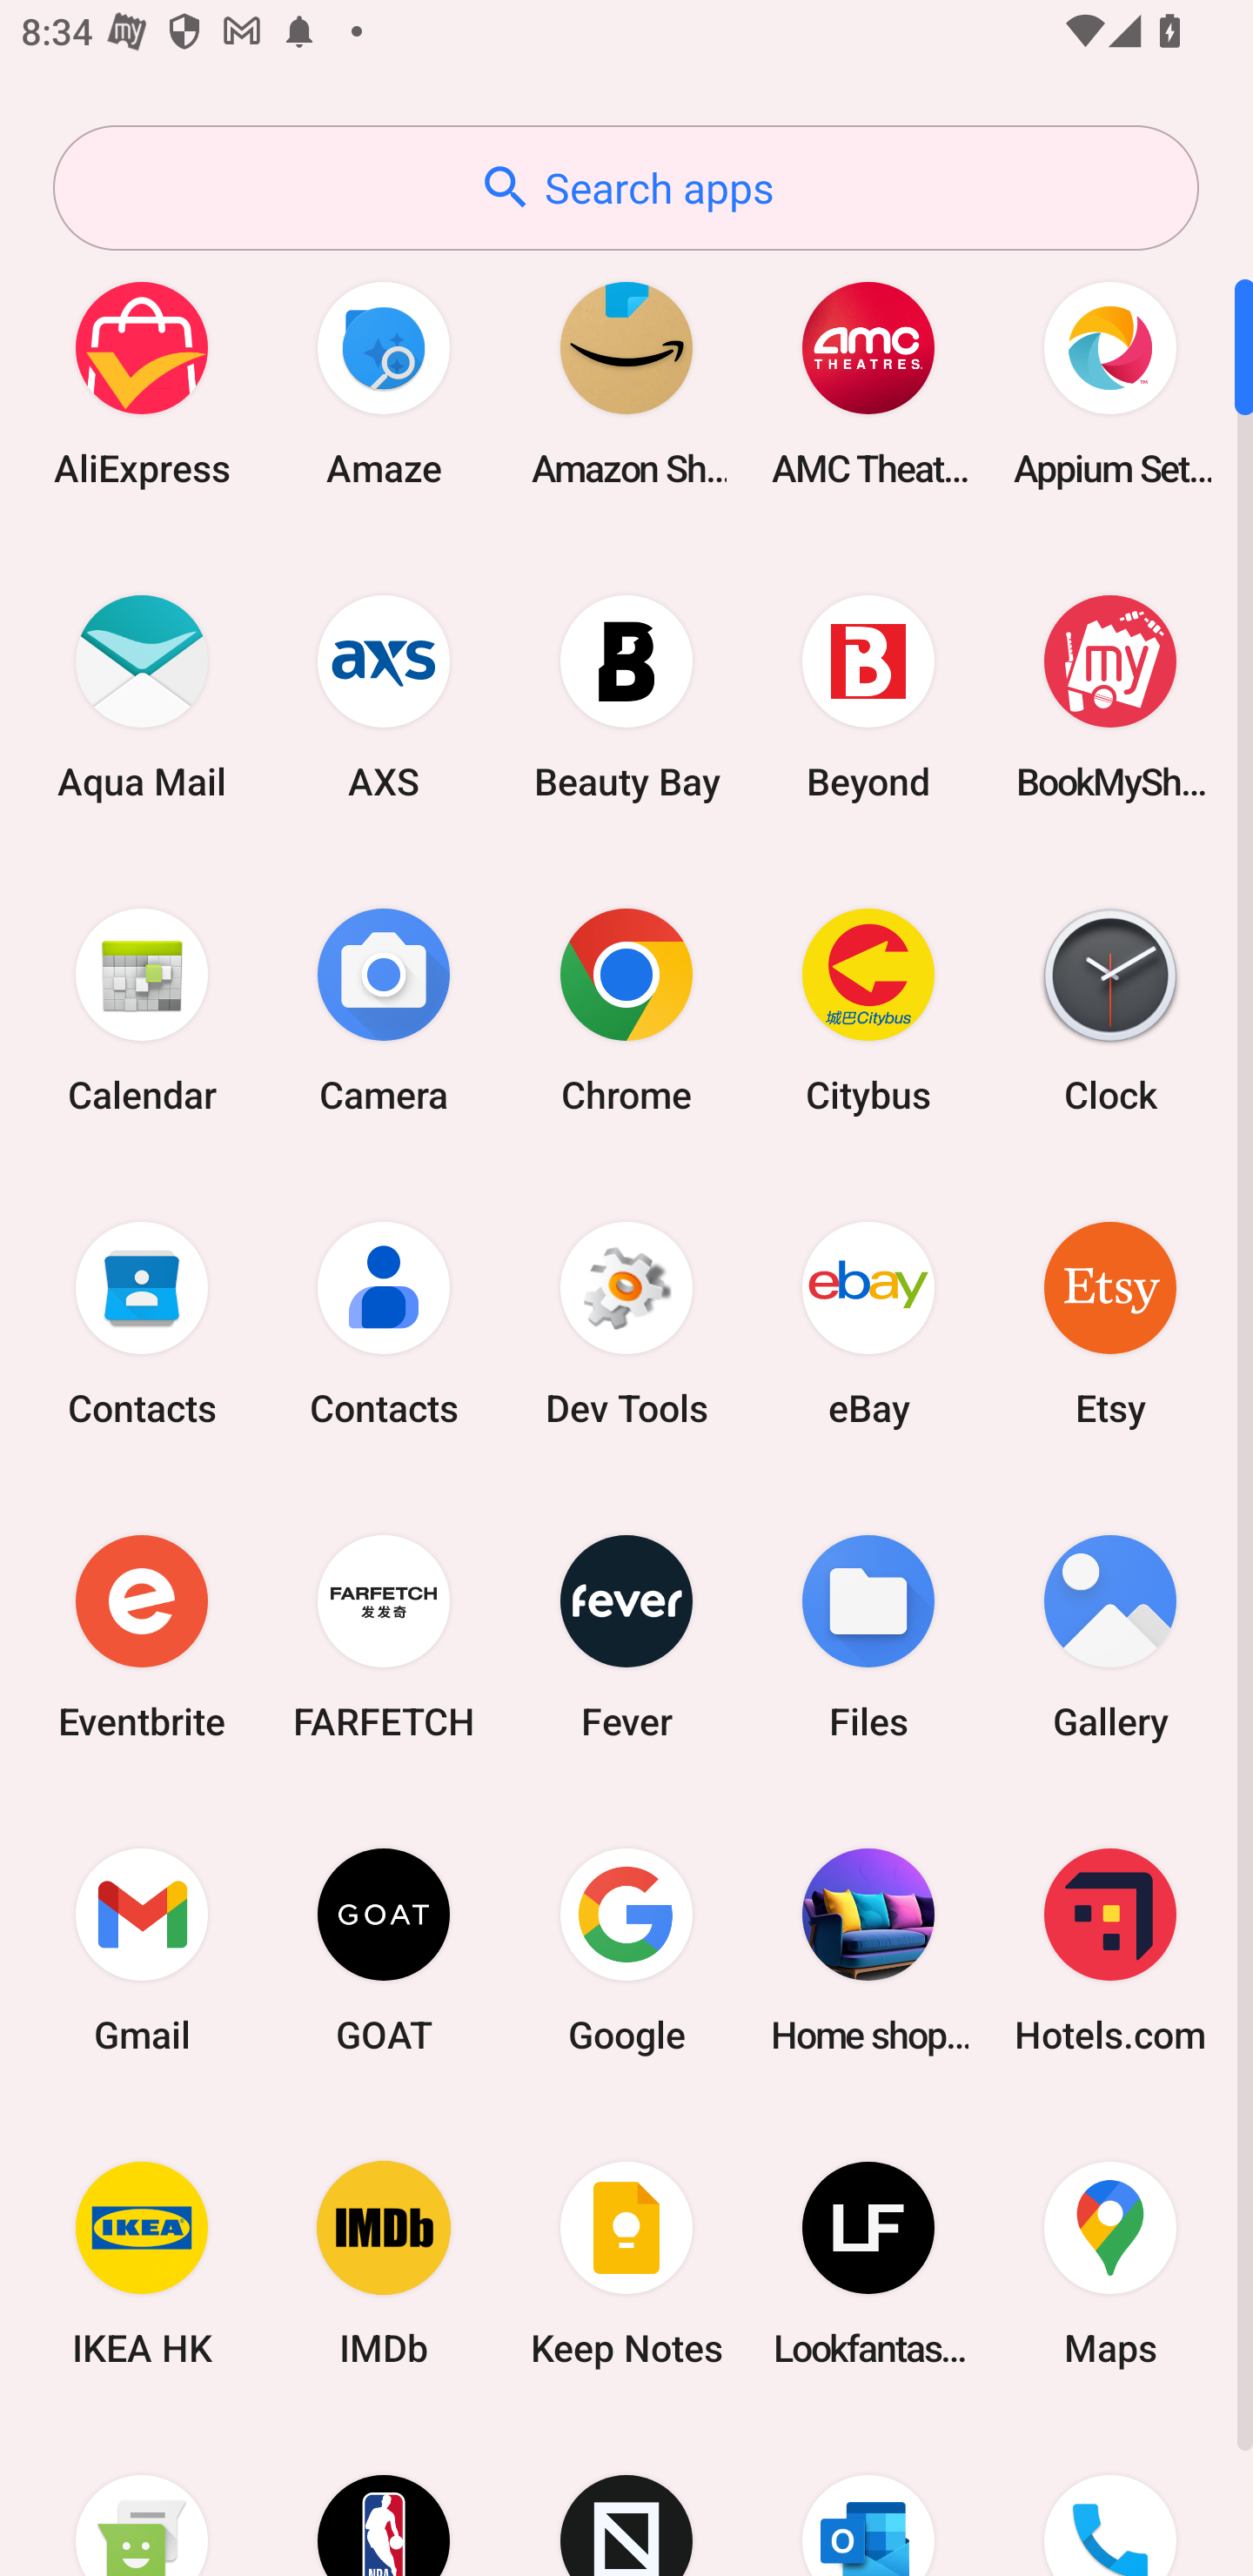  What do you see at coordinates (1110, 1323) in the screenshot?
I see `Etsy` at bounding box center [1110, 1323].